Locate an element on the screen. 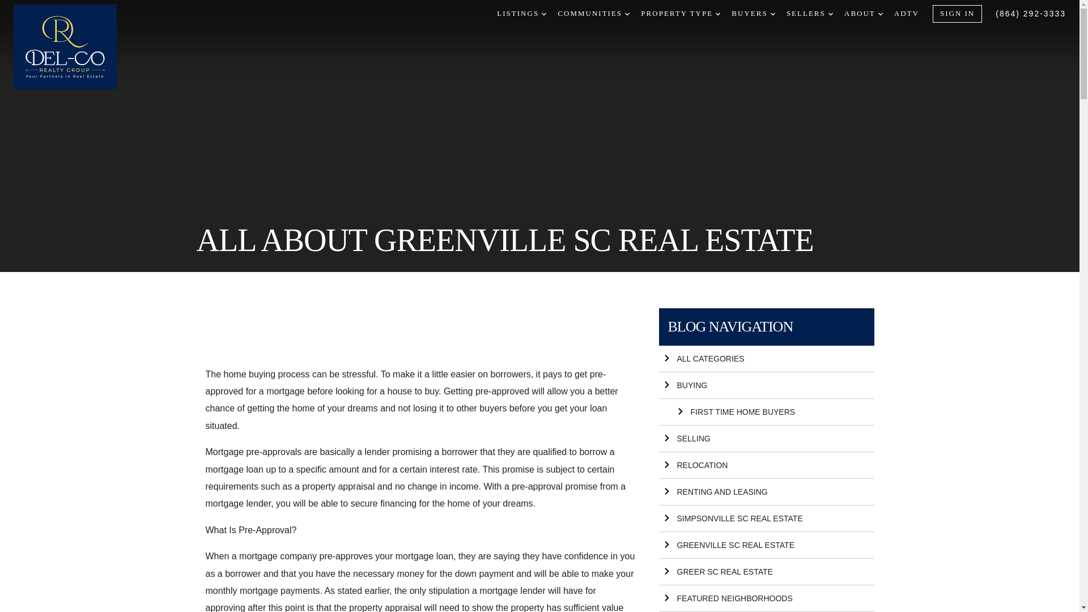 Image resolution: width=1088 pixels, height=612 pixels. COMMUNITIES DROPDOWN ARROW is located at coordinates (593, 14).